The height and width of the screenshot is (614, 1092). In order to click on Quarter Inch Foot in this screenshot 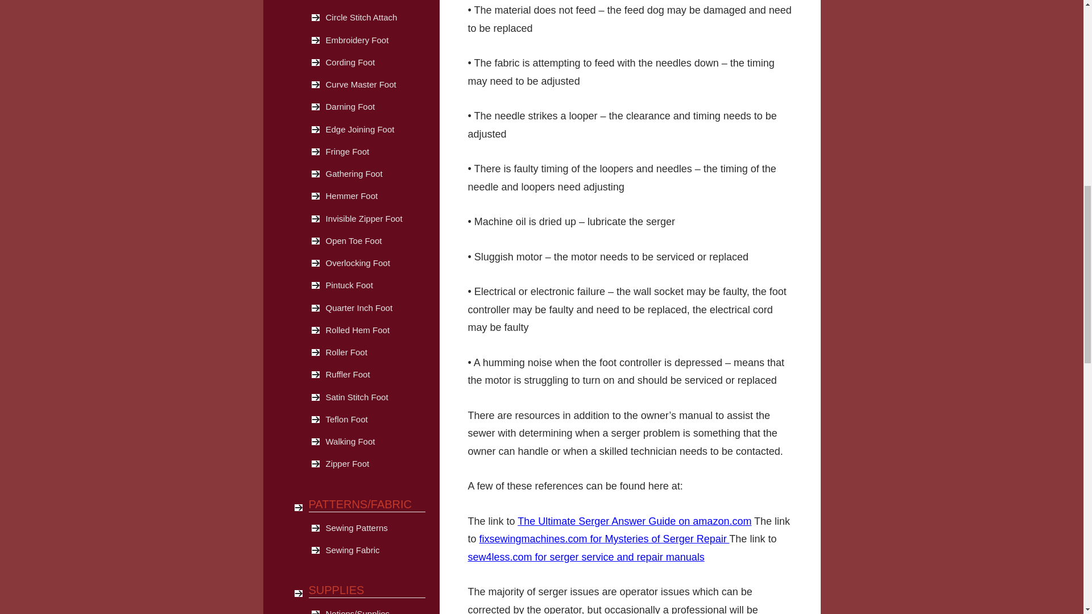, I will do `click(375, 308)`.